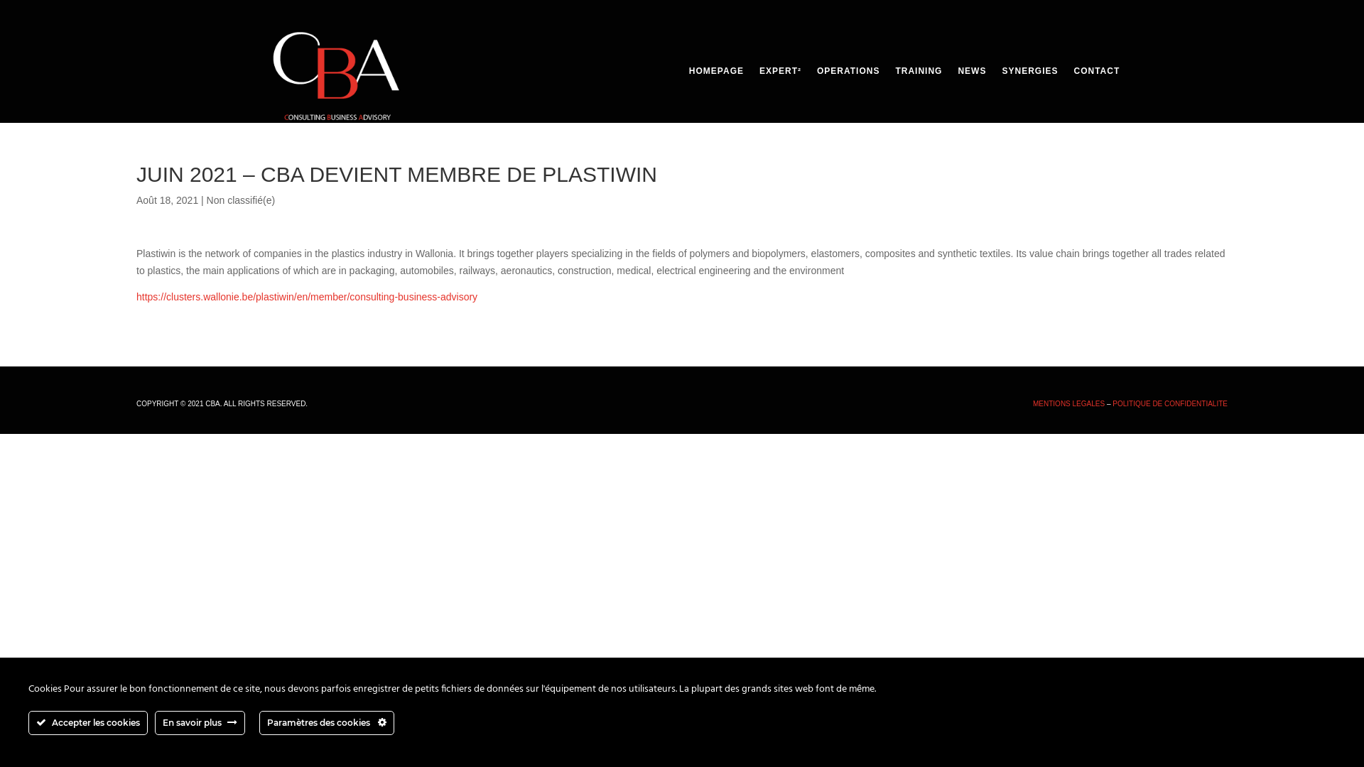 The height and width of the screenshot is (767, 1364). What do you see at coordinates (1170, 403) in the screenshot?
I see `POLITIQUE DE CONFIDENTIALITE` at bounding box center [1170, 403].